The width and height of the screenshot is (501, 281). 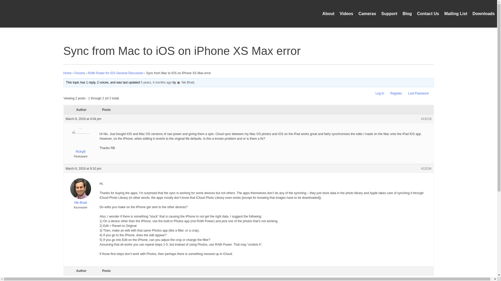 I want to click on RickyB, so click(x=80, y=142).